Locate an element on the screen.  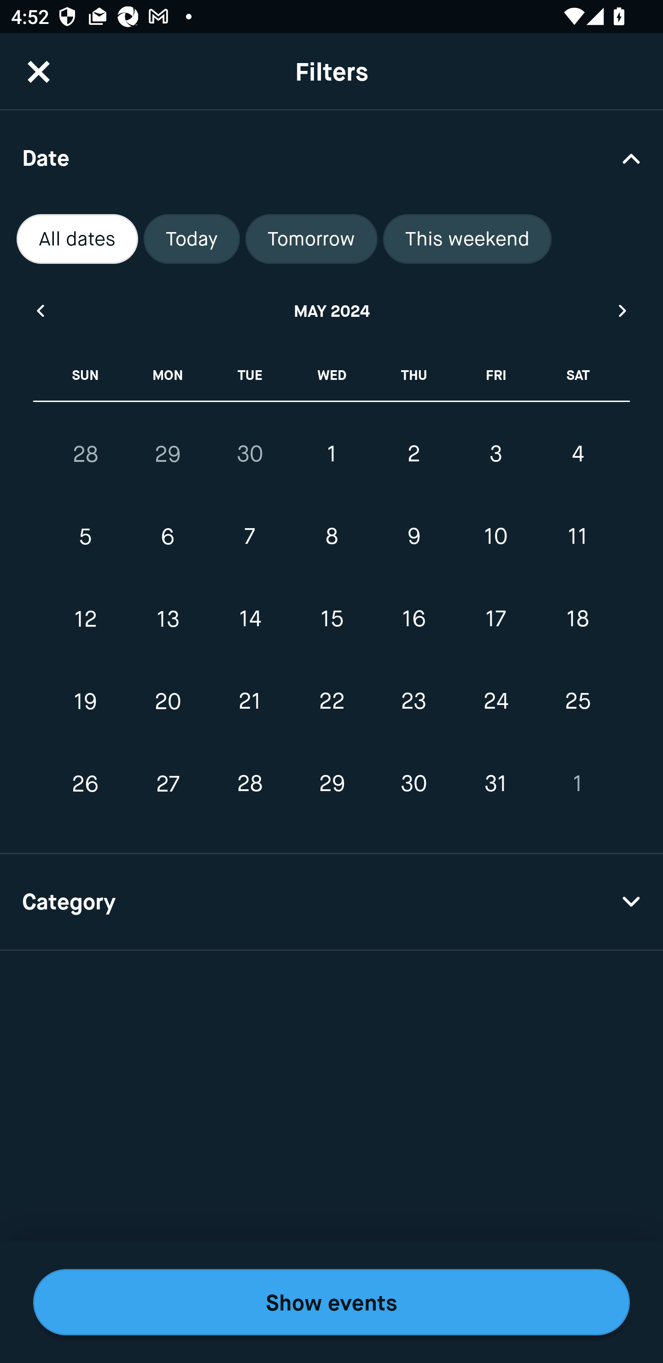
20 is located at coordinates (168, 701).